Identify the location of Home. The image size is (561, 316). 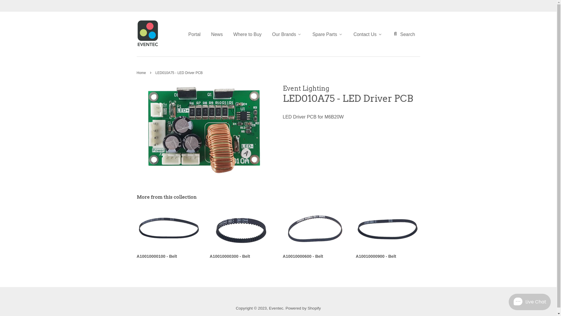
(142, 73).